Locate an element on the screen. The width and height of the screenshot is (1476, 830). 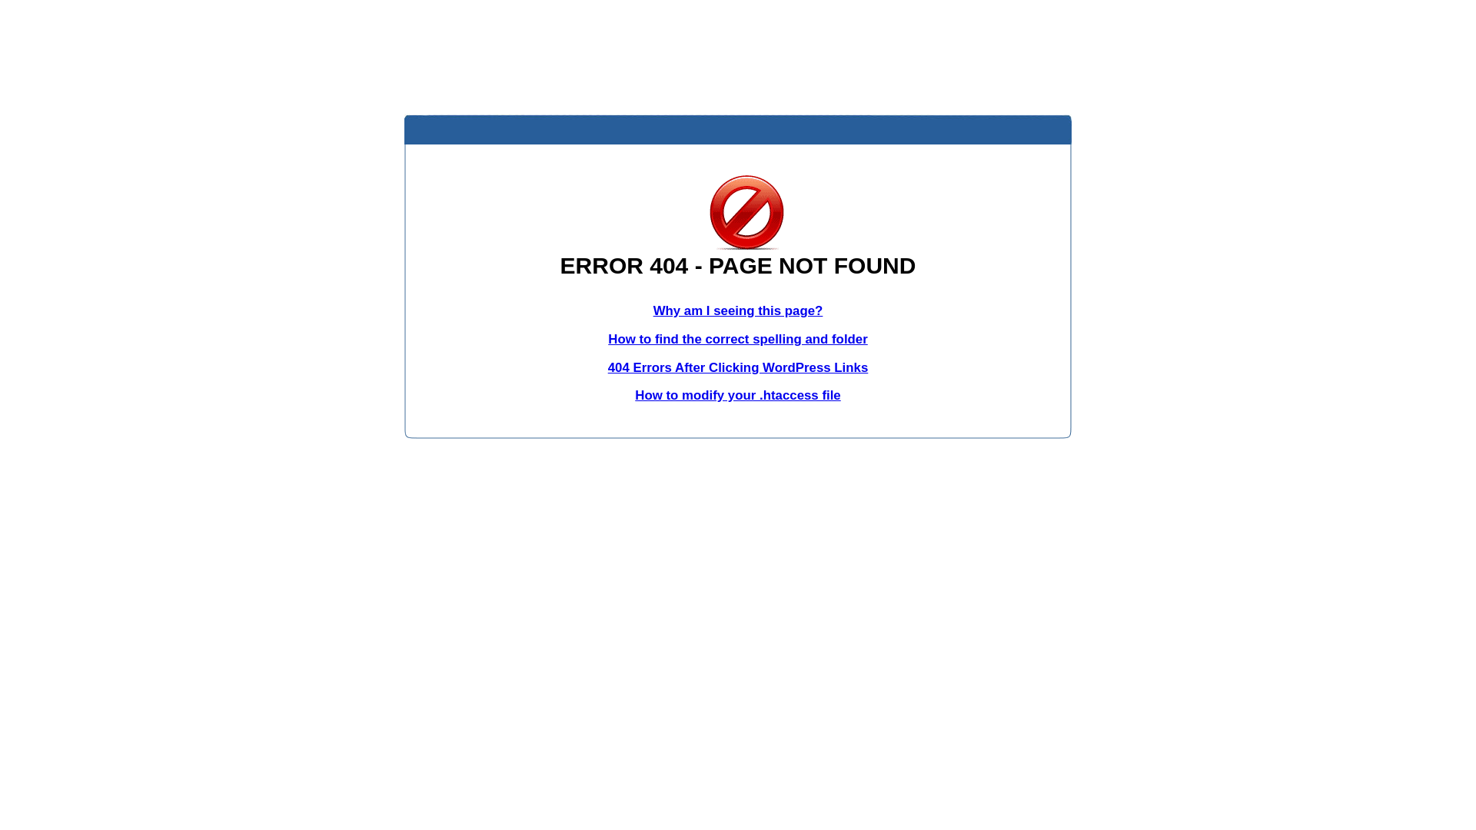
How to find the correct spelling and folder is located at coordinates (738, 340).